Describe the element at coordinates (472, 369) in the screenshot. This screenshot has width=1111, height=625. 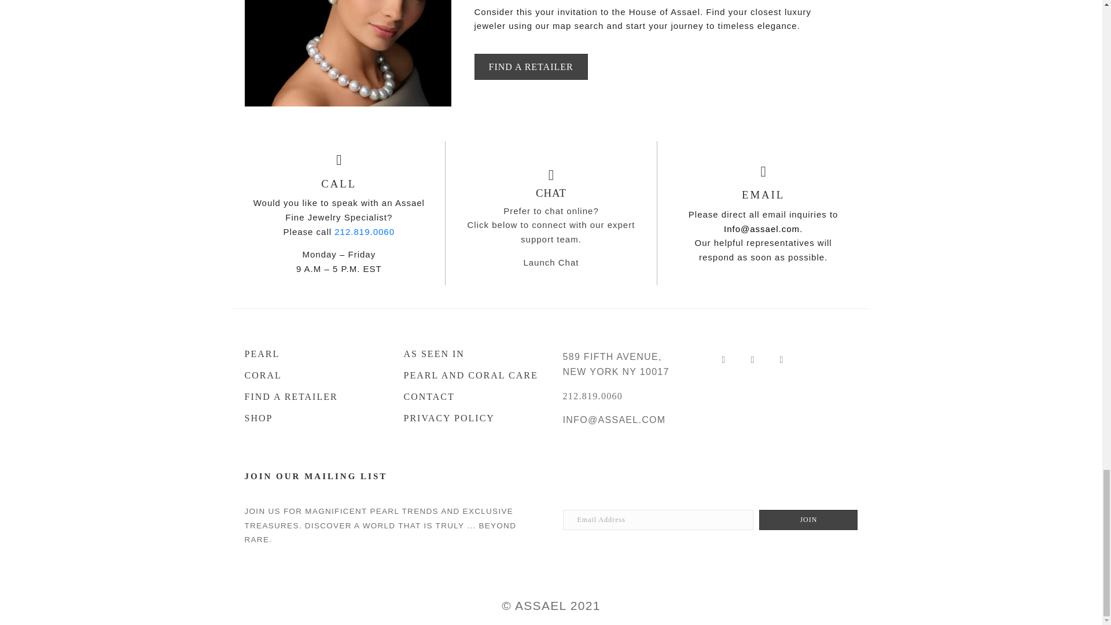
I see `PEARL AND CORAL CARE` at that location.